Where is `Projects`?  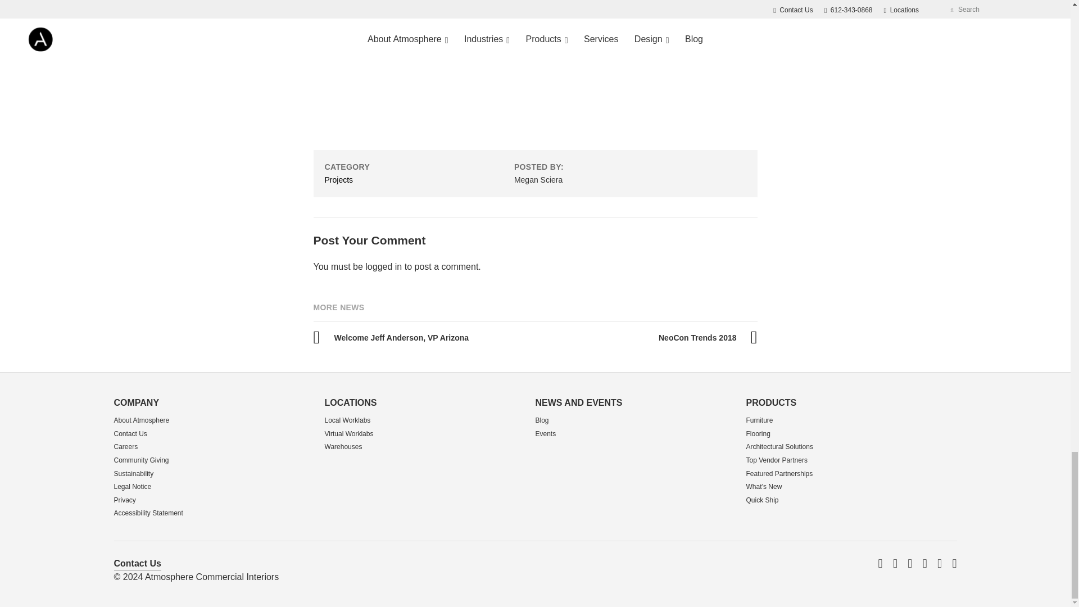 Projects is located at coordinates (339, 180).